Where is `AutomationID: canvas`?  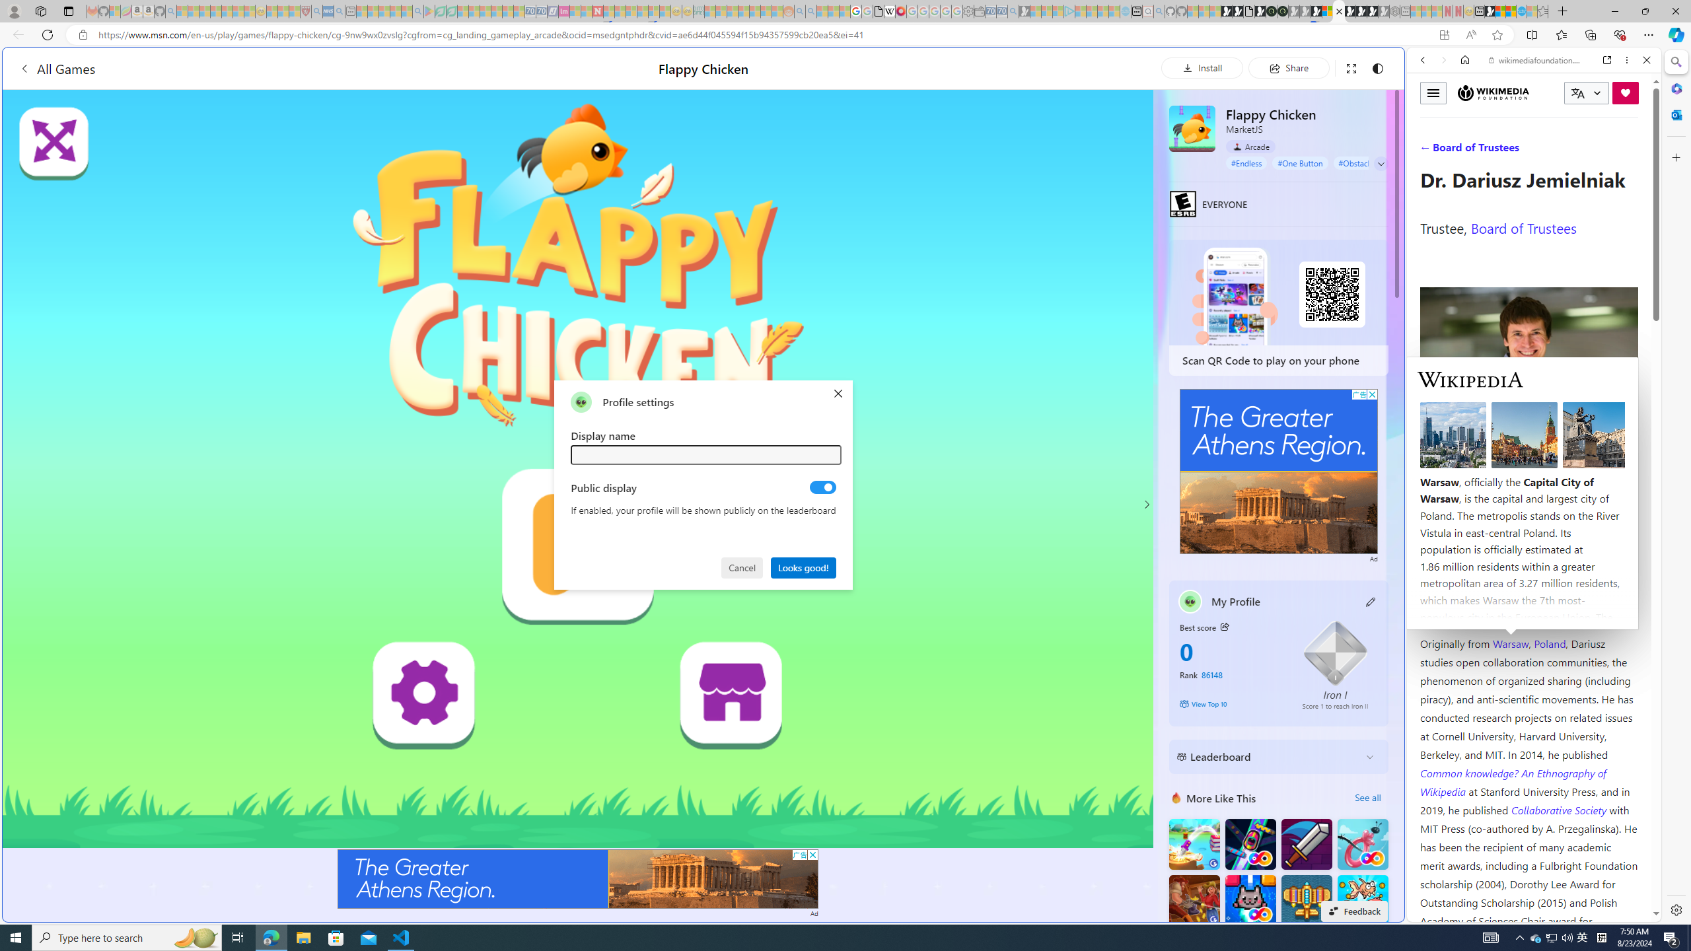 AutomationID: canvas is located at coordinates (578, 469).